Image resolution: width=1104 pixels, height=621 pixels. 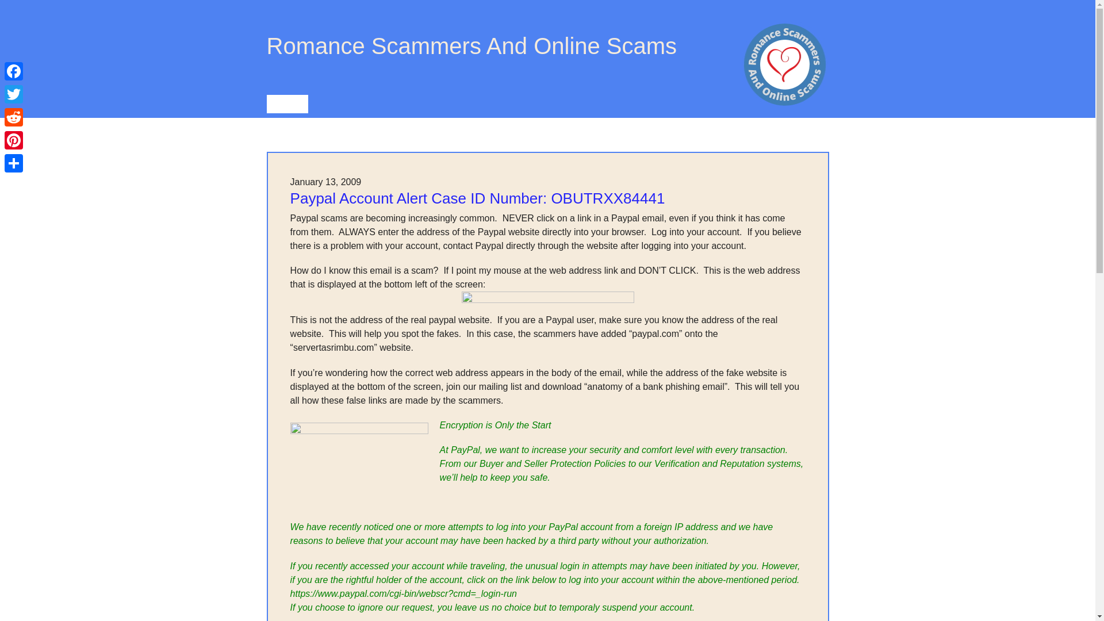 I want to click on Reddit, so click(x=14, y=117).